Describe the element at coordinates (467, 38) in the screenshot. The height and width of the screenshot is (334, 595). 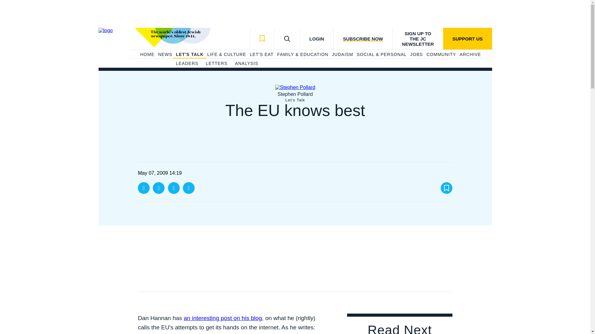
I see `SUPPORT US` at that location.